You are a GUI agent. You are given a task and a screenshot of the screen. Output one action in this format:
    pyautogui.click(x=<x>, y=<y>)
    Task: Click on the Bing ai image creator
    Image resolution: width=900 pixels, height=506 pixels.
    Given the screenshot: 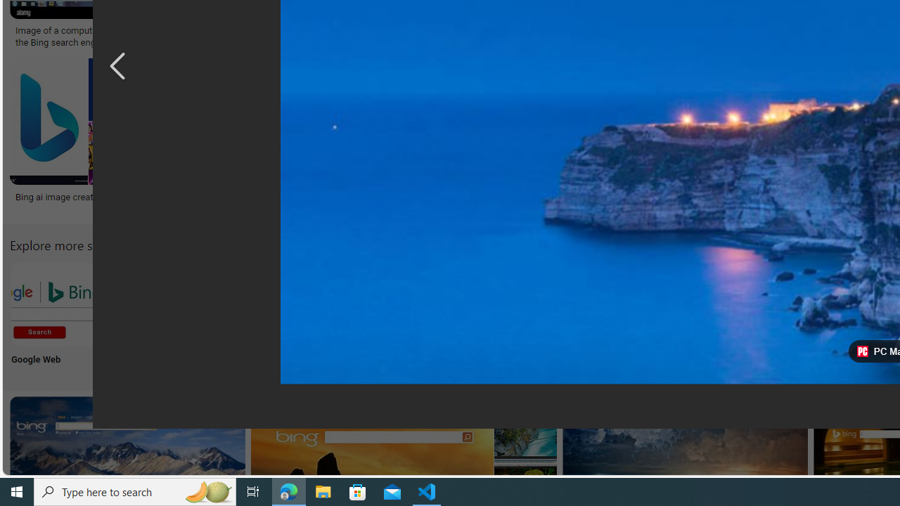 What is the action you would take?
    pyautogui.click(x=58, y=196)
    